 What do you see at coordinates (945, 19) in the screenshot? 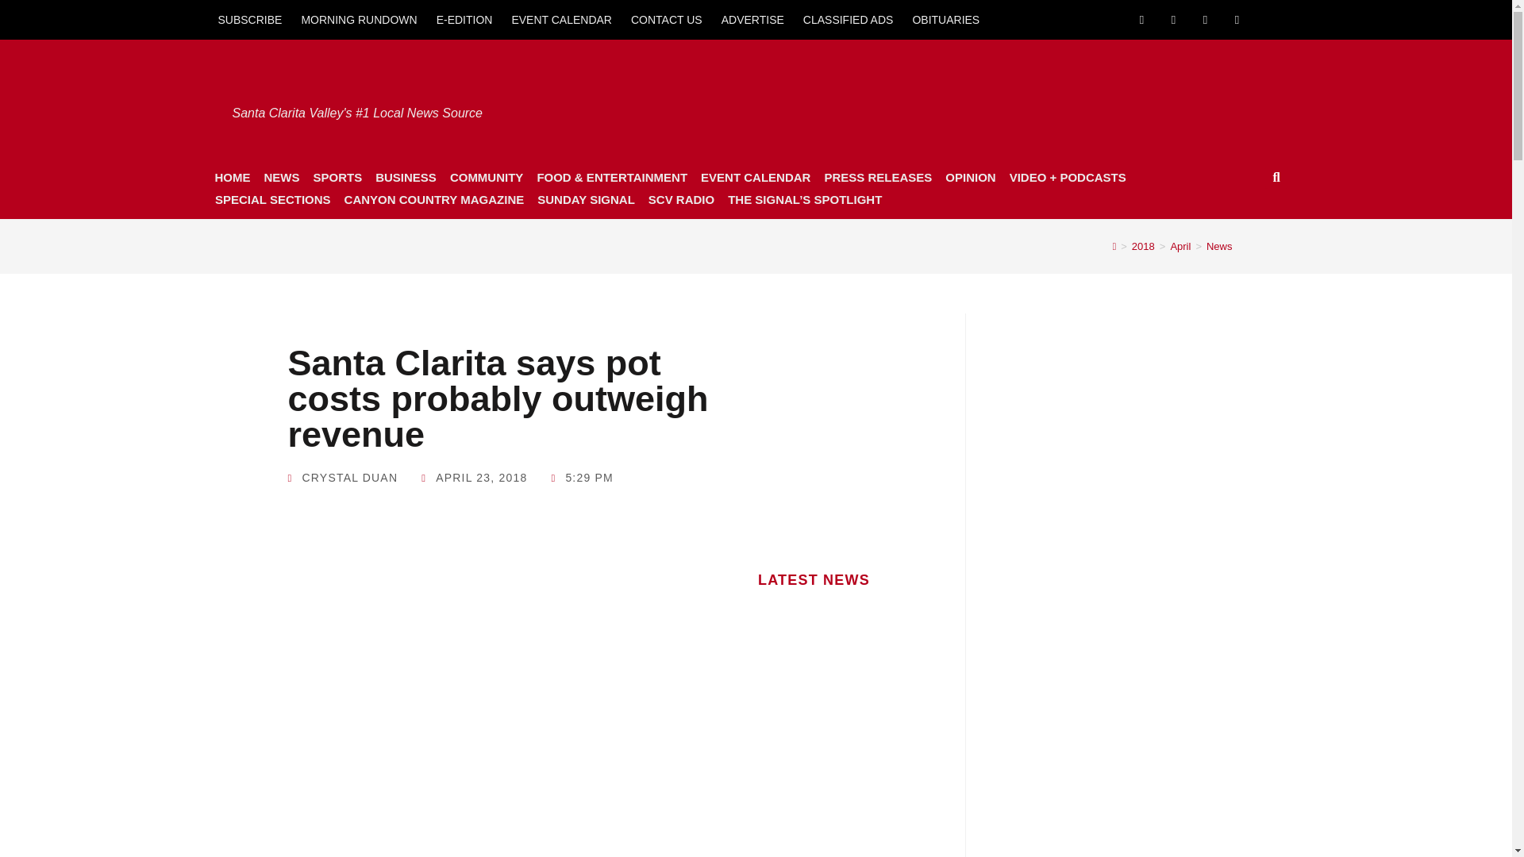
I see `OBITUARIES` at bounding box center [945, 19].